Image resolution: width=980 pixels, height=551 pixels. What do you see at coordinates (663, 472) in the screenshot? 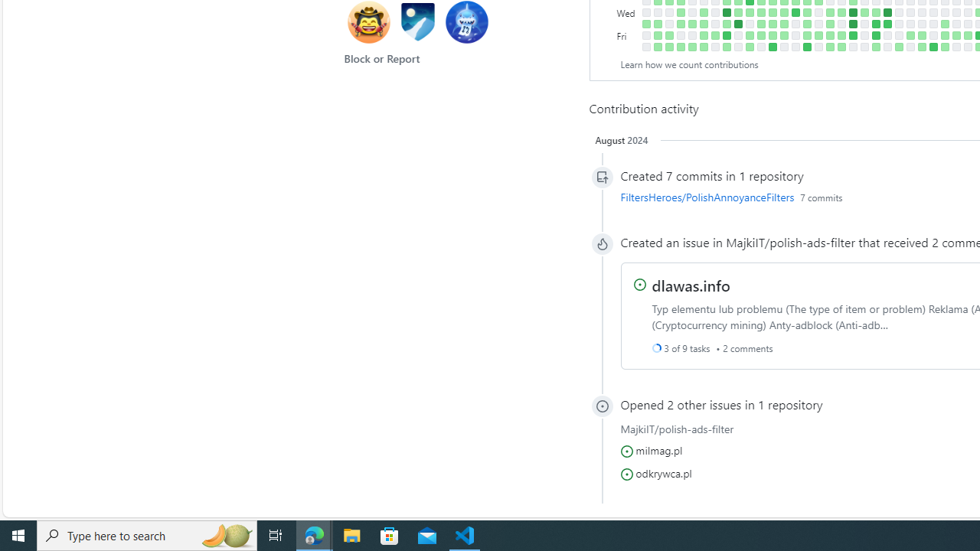
I see `odkrywca.pl` at bounding box center [663, 472].